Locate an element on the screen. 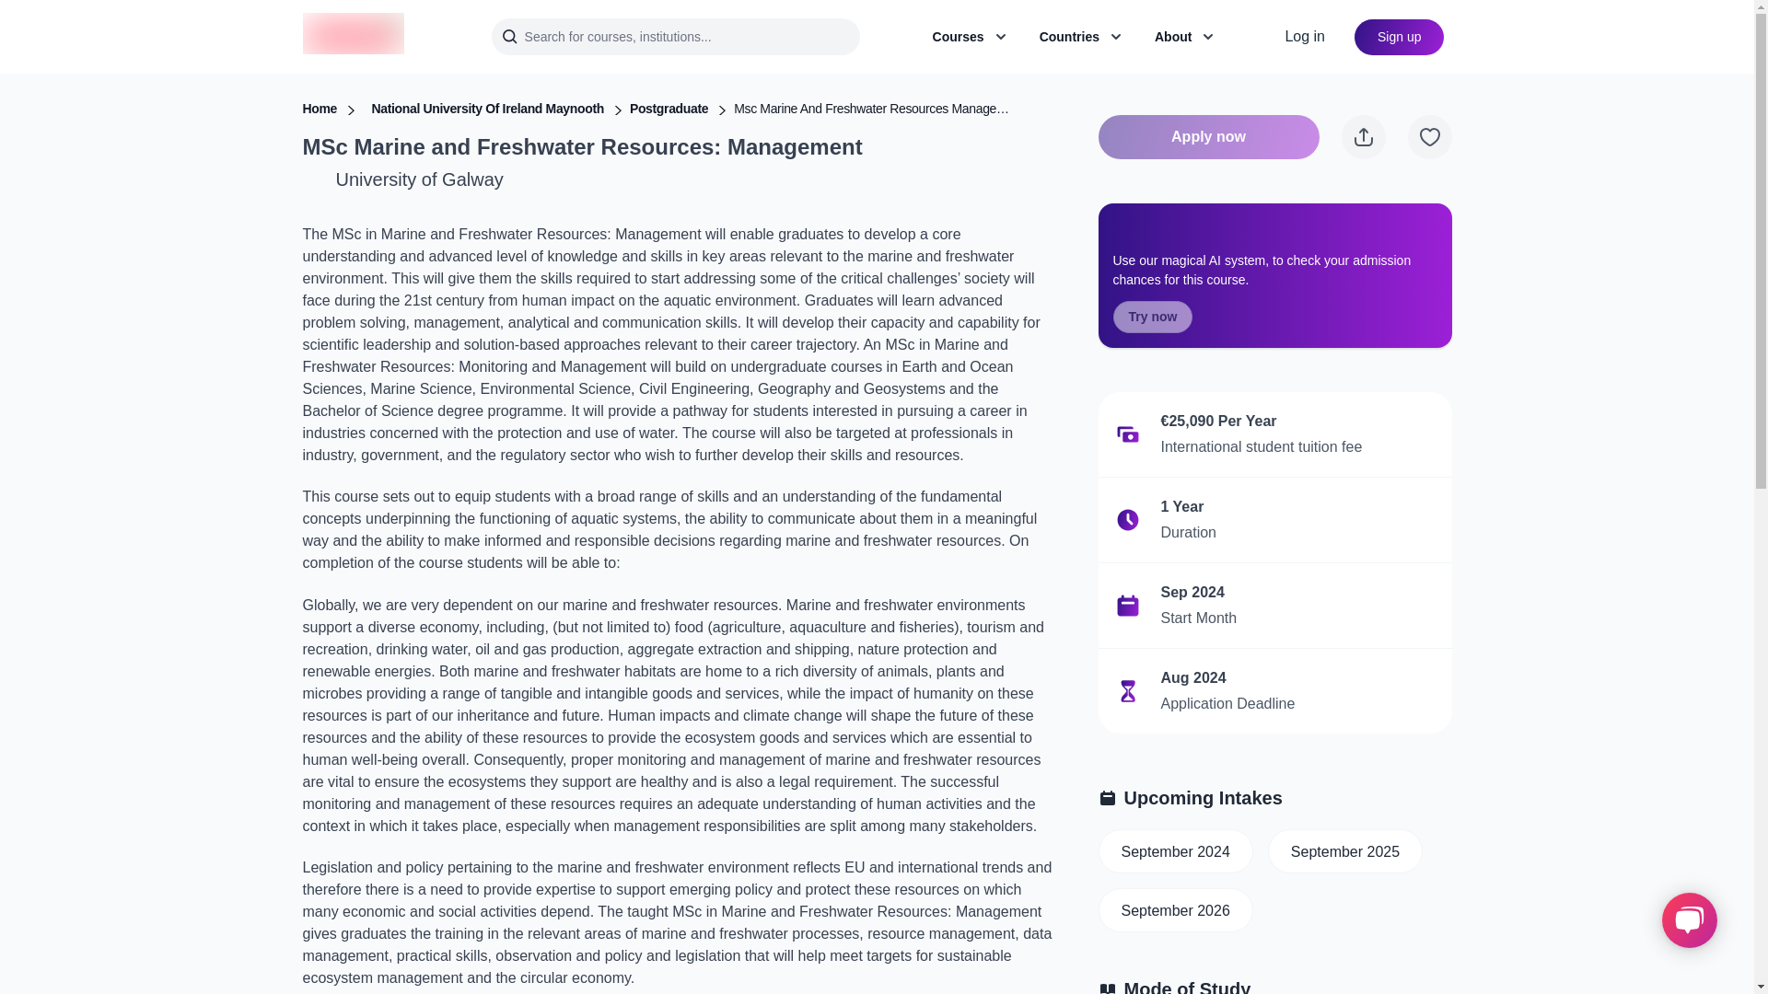 Image resolution: width=1768 pixels, height=994 pixels. National University Of Ireland Maynooth is located at coordinates (488, 109).